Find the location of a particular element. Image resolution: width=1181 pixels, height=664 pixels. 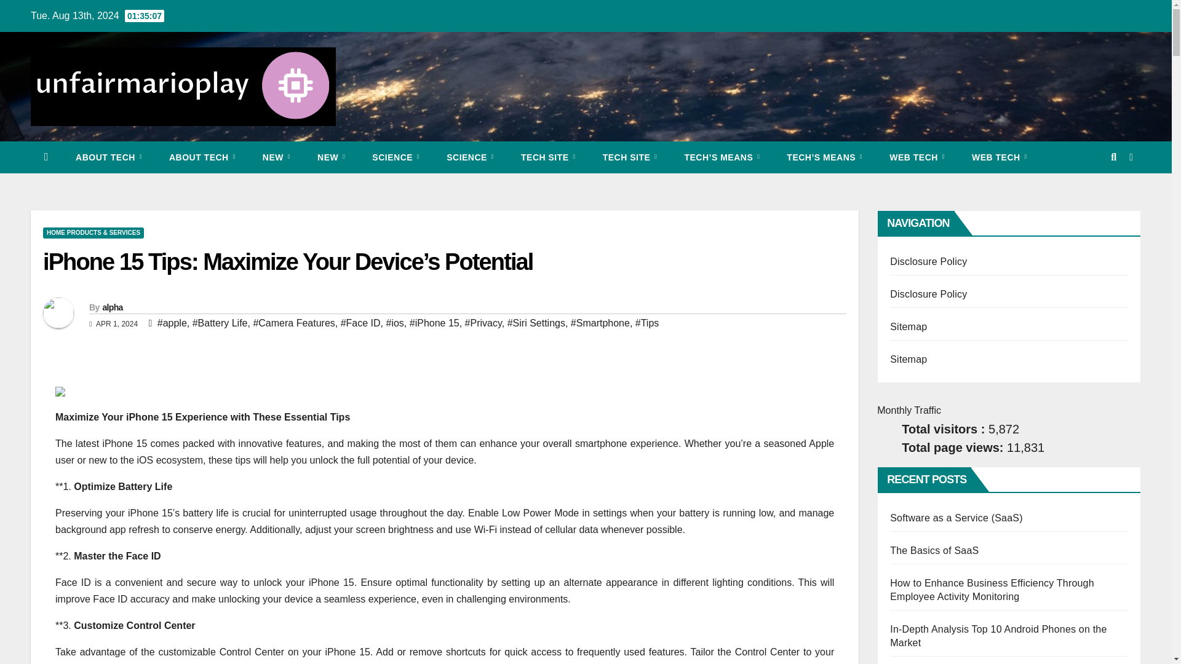

About Tech is located at coordinates (202, 157).